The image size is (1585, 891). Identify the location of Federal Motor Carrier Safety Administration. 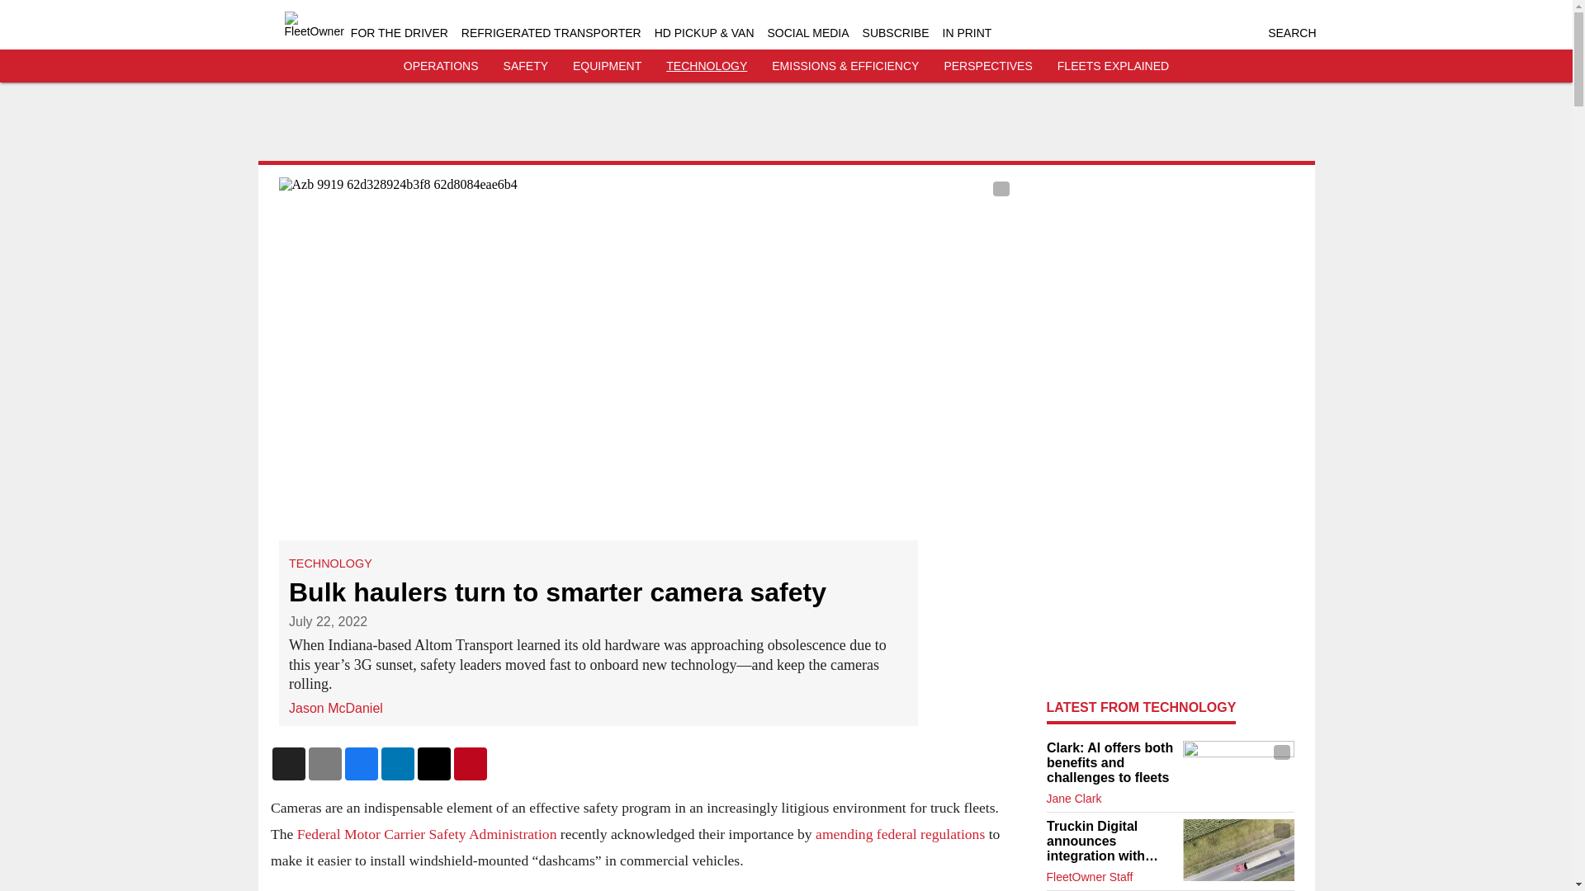
(426, 833).